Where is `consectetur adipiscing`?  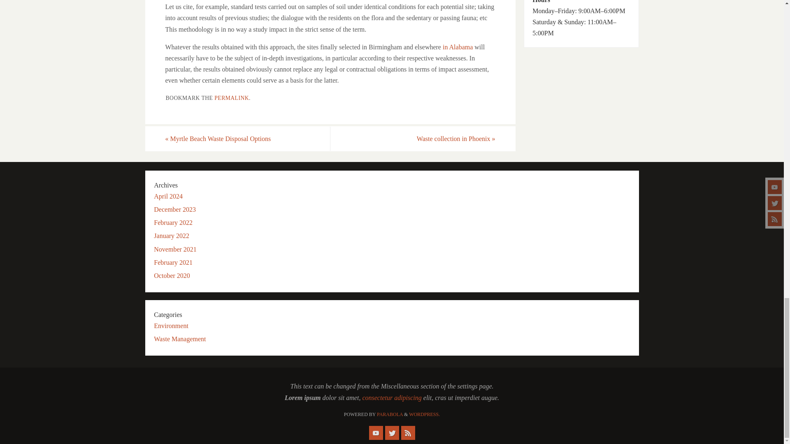
consectetur adipiscing is located at coordinates (391, 398).